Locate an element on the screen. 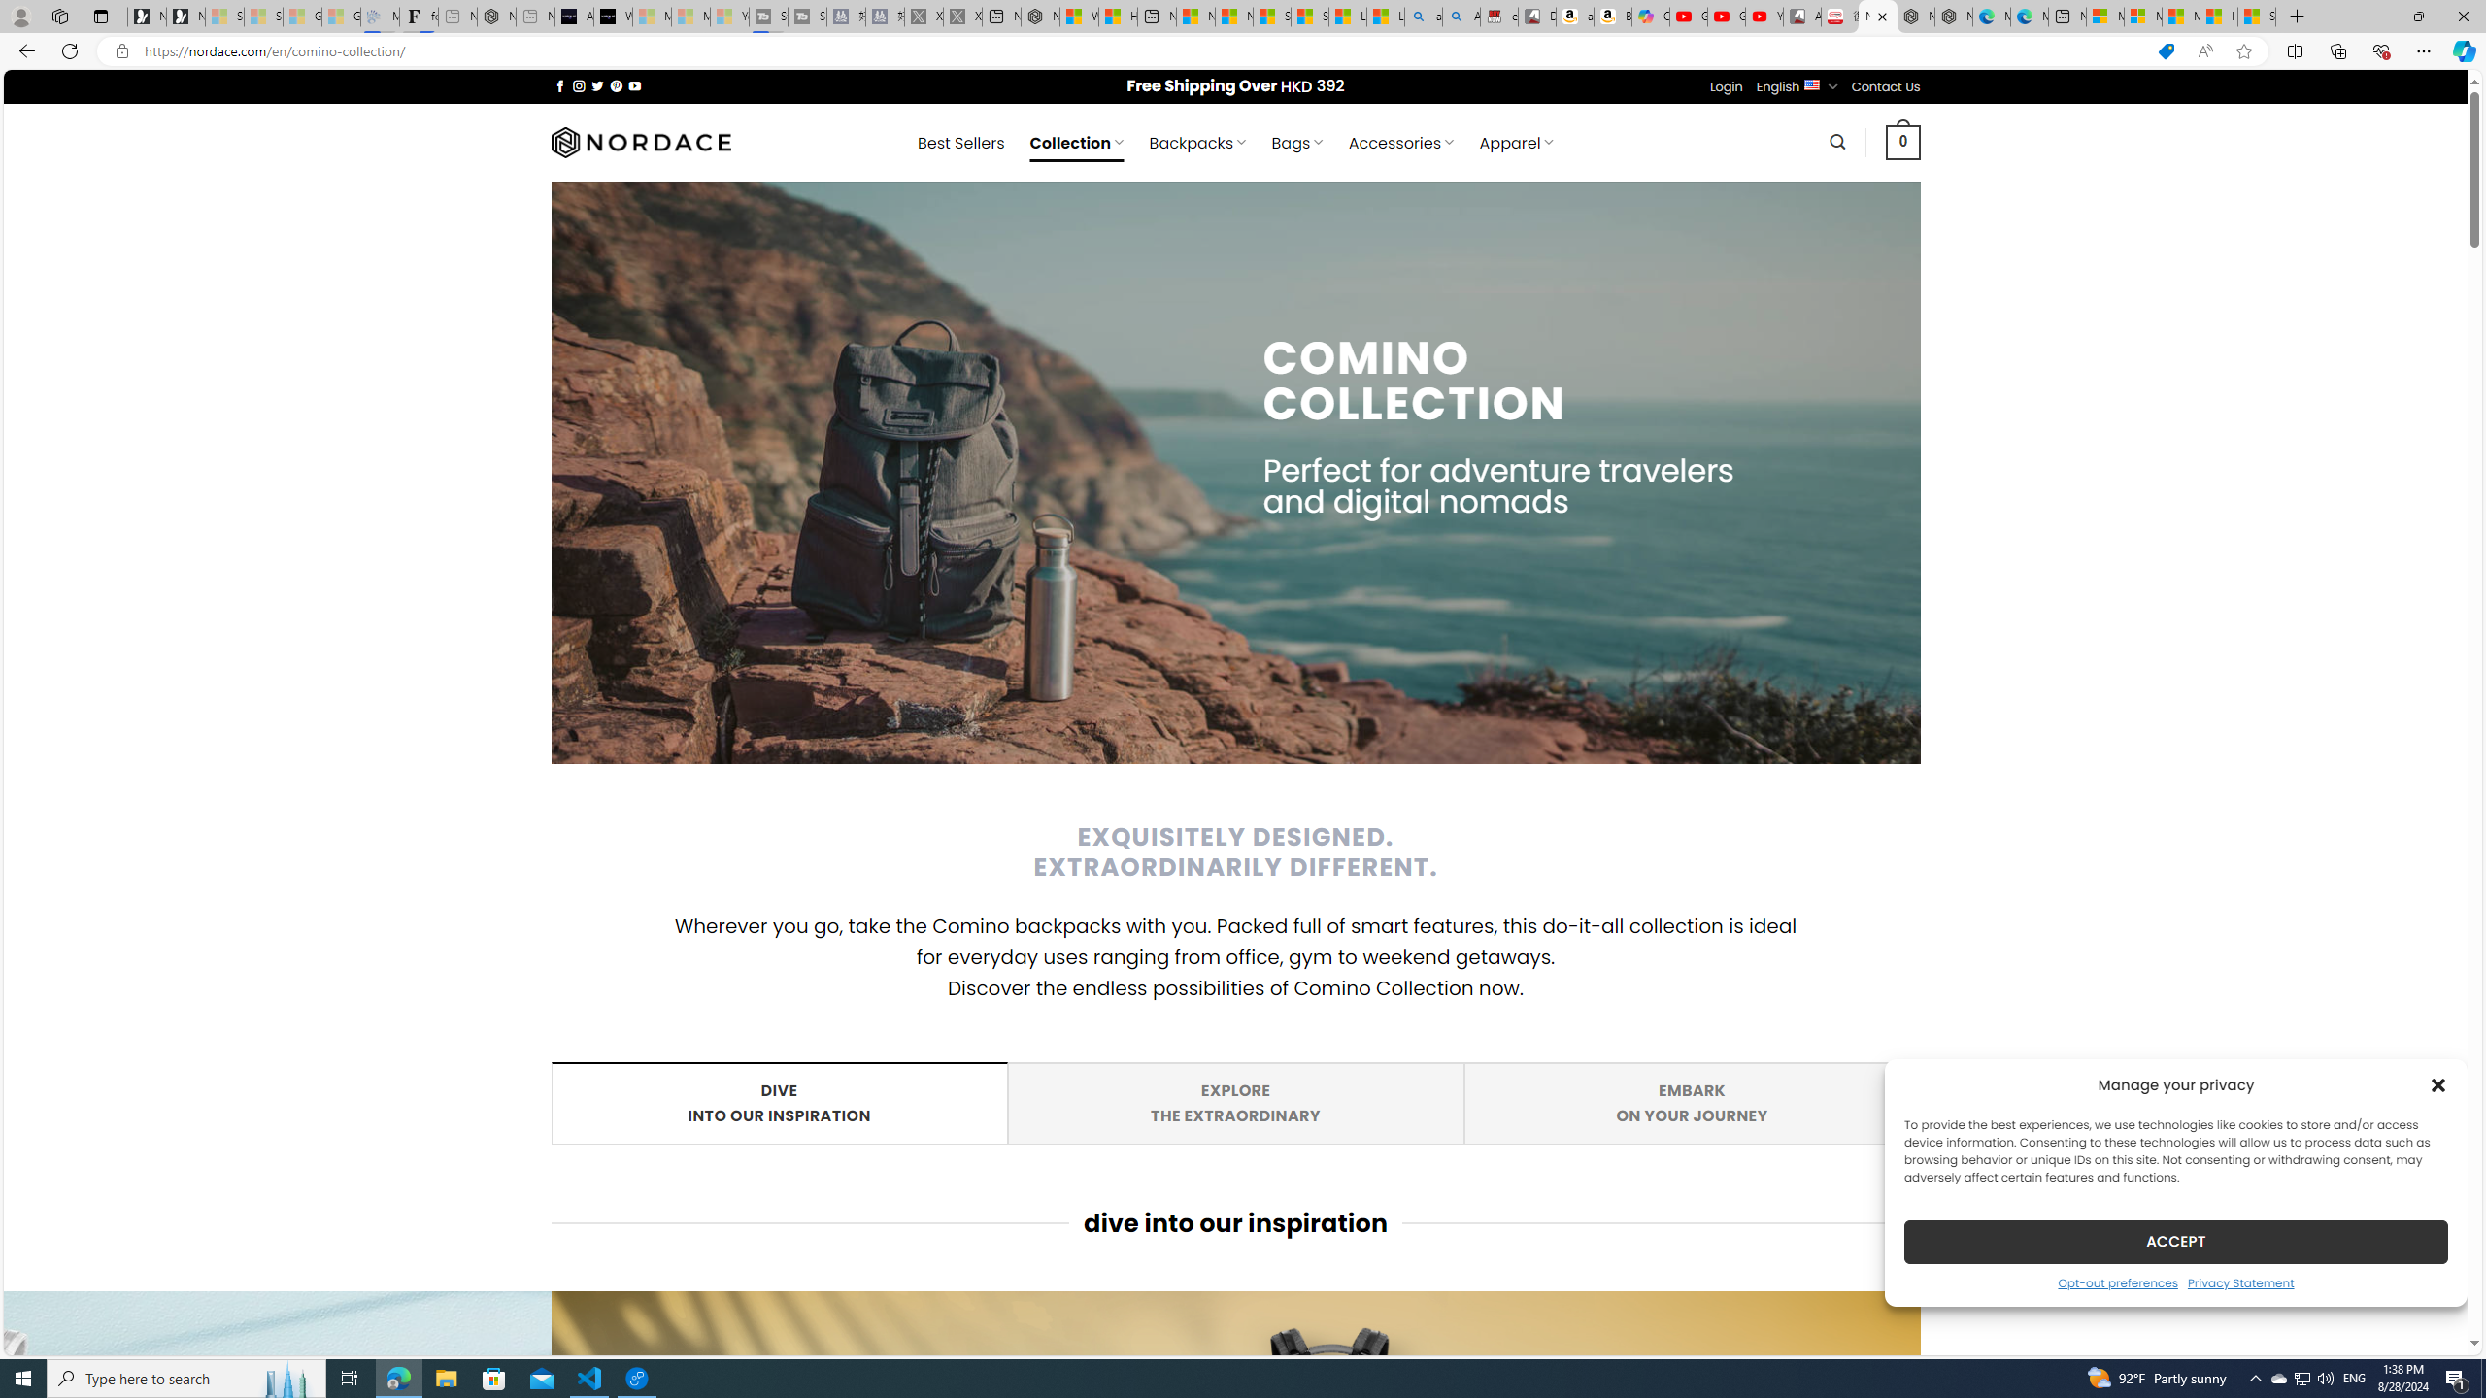 This screenshot has width=2486, height=1398.   0   is located at coordinates (1903, 142).